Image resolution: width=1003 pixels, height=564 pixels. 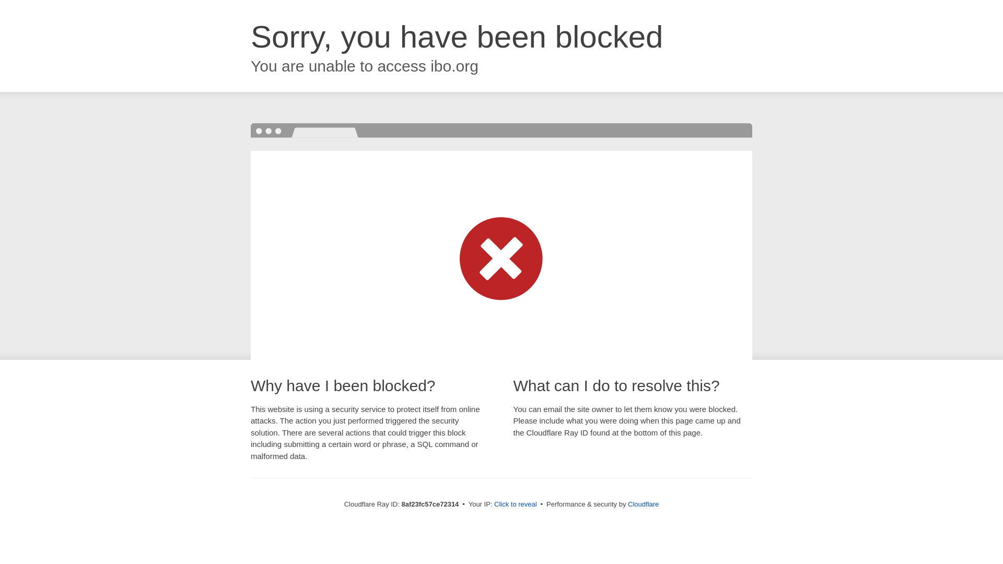 I want to click on Cloudflare, so click(x=643, y=504).